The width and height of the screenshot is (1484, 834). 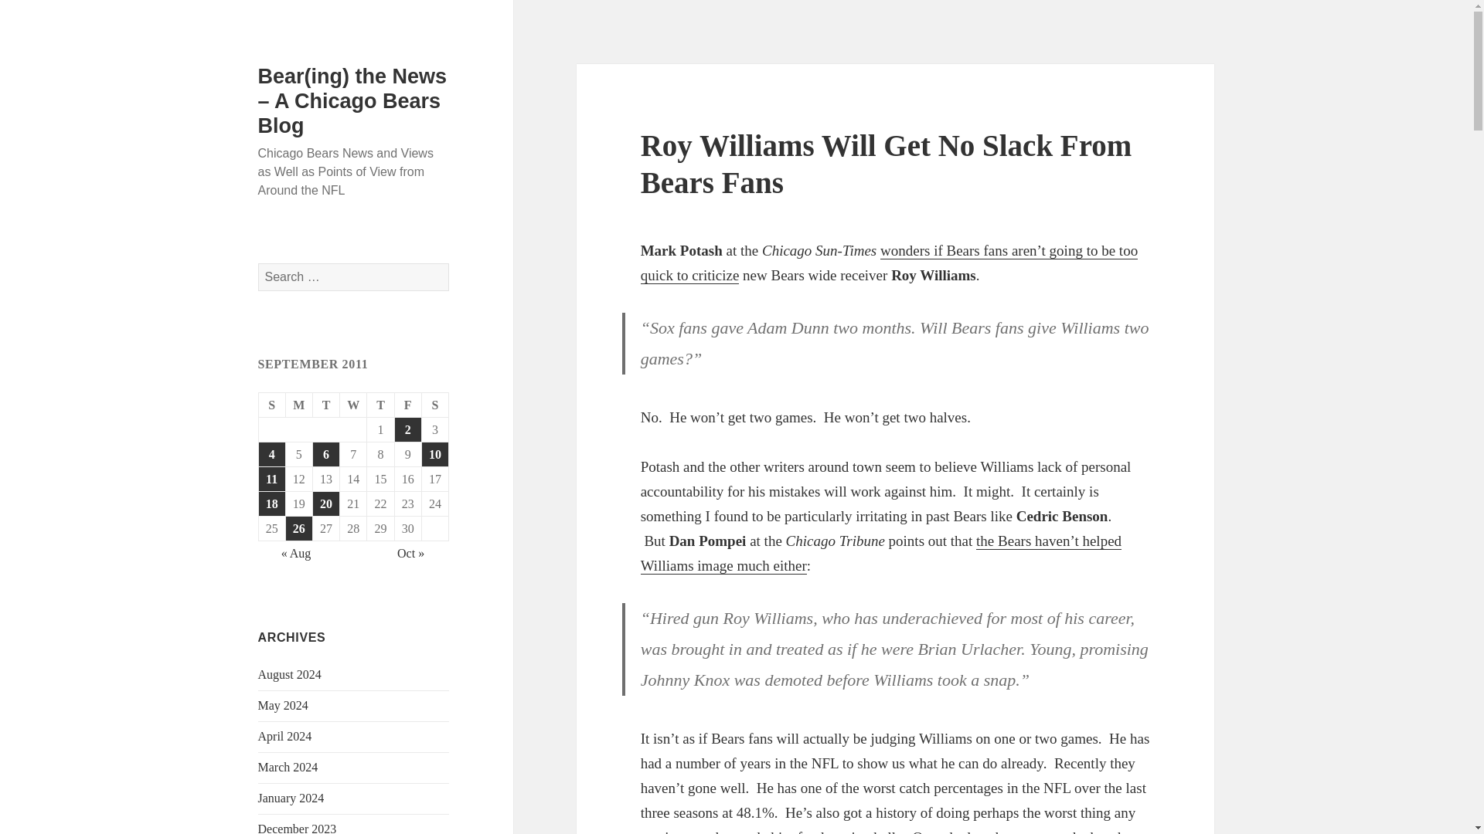 I want to click on 2, so click(x=408, y=429).